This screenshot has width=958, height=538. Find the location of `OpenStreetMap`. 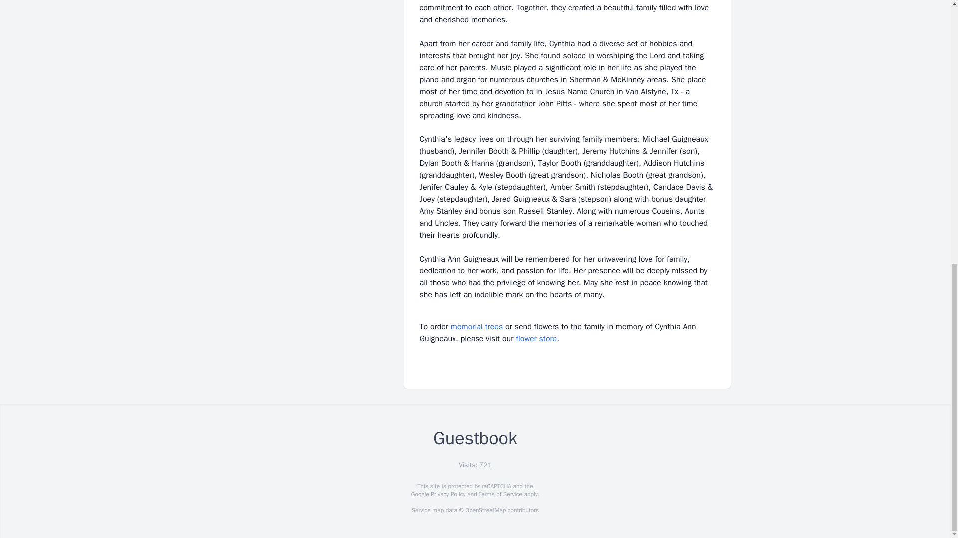

OpenStreetMap is located at coordinates (485, 510).